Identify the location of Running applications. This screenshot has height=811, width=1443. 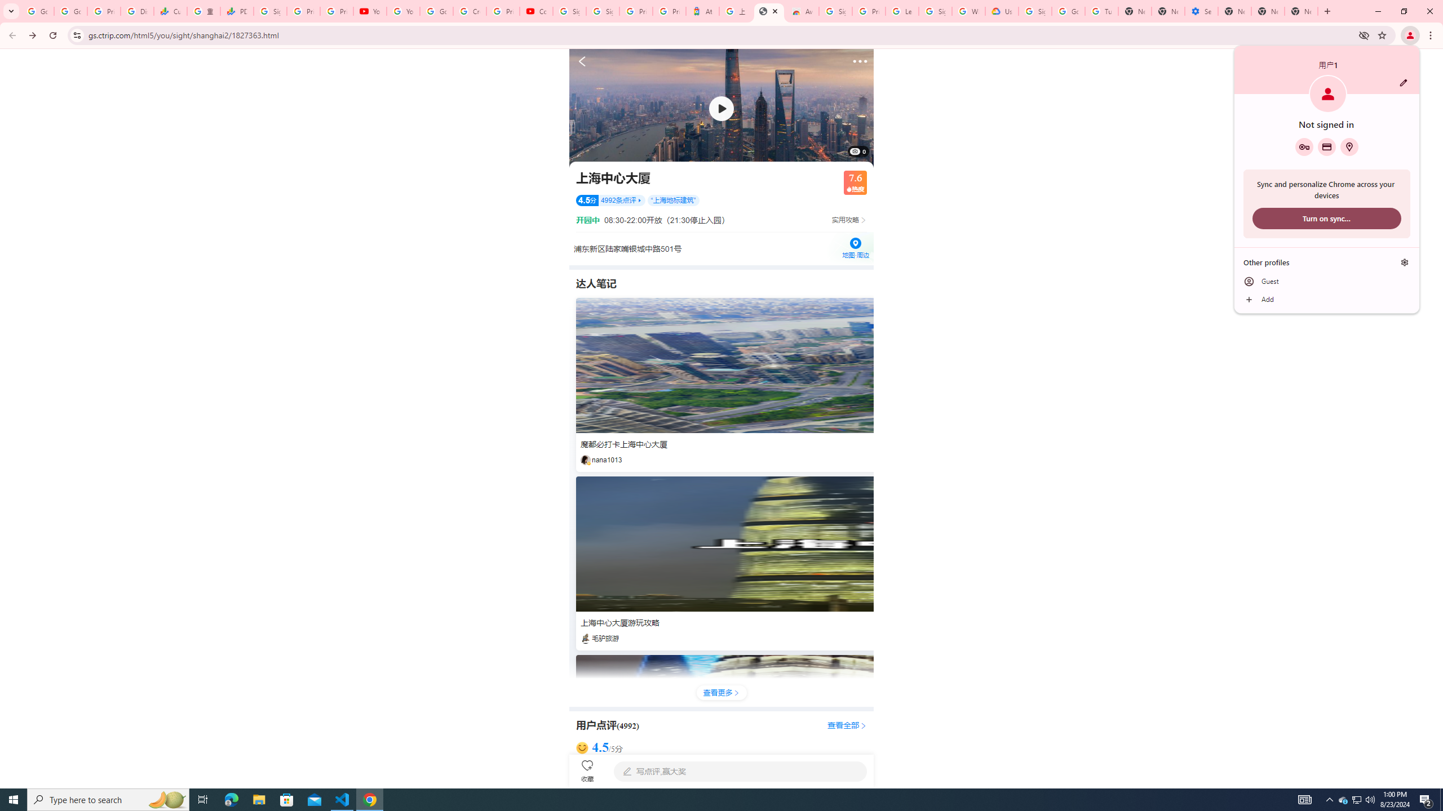
(711, 800).